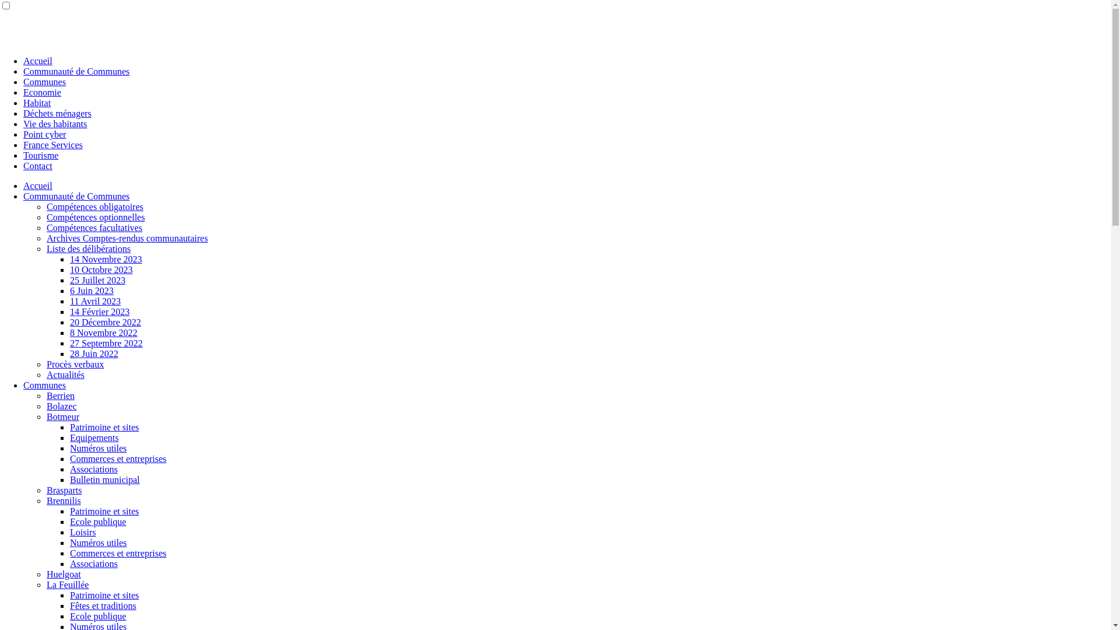  Describe the element at coordinates (92, 290) in the screenshot. I see `6 Juin 2023` at that location.